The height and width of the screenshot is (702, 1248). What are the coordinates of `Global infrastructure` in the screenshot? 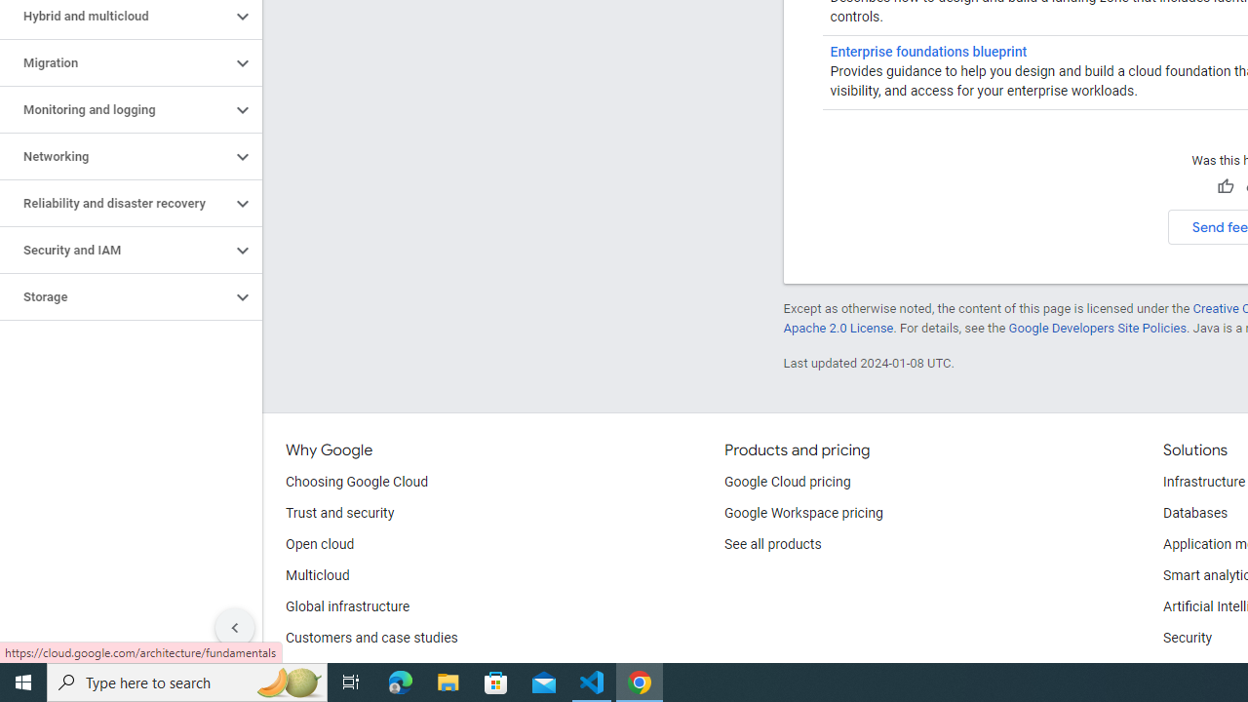 It's located at (348, 606).